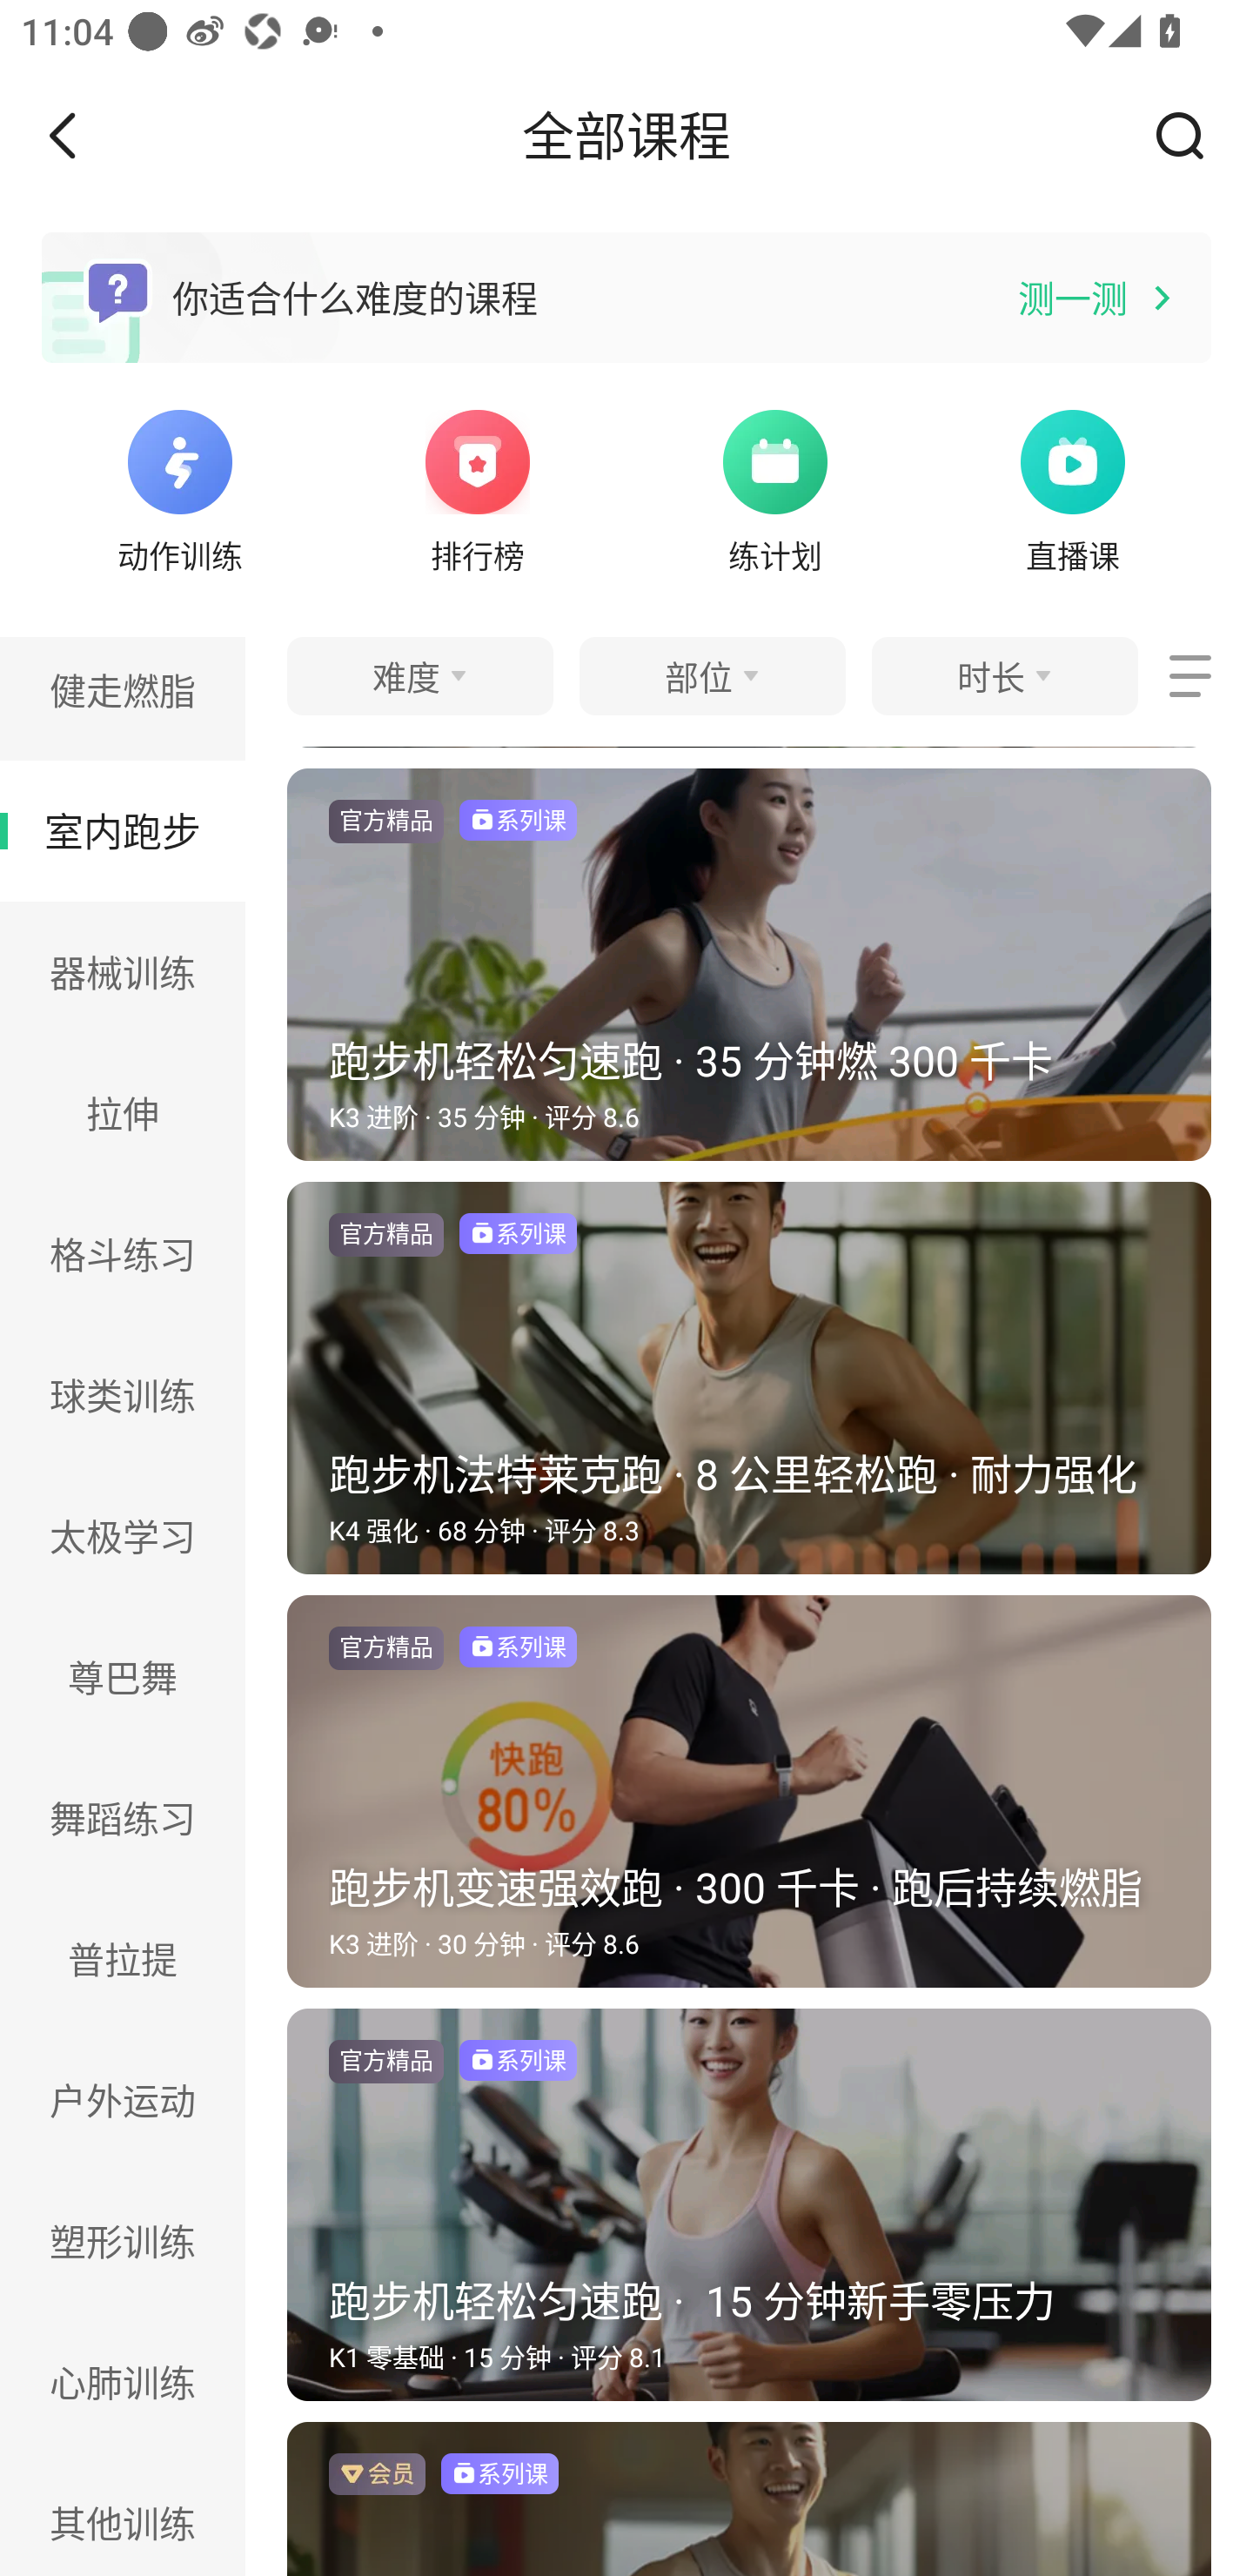  I want to click on 普拉提, so click(123, 1958).